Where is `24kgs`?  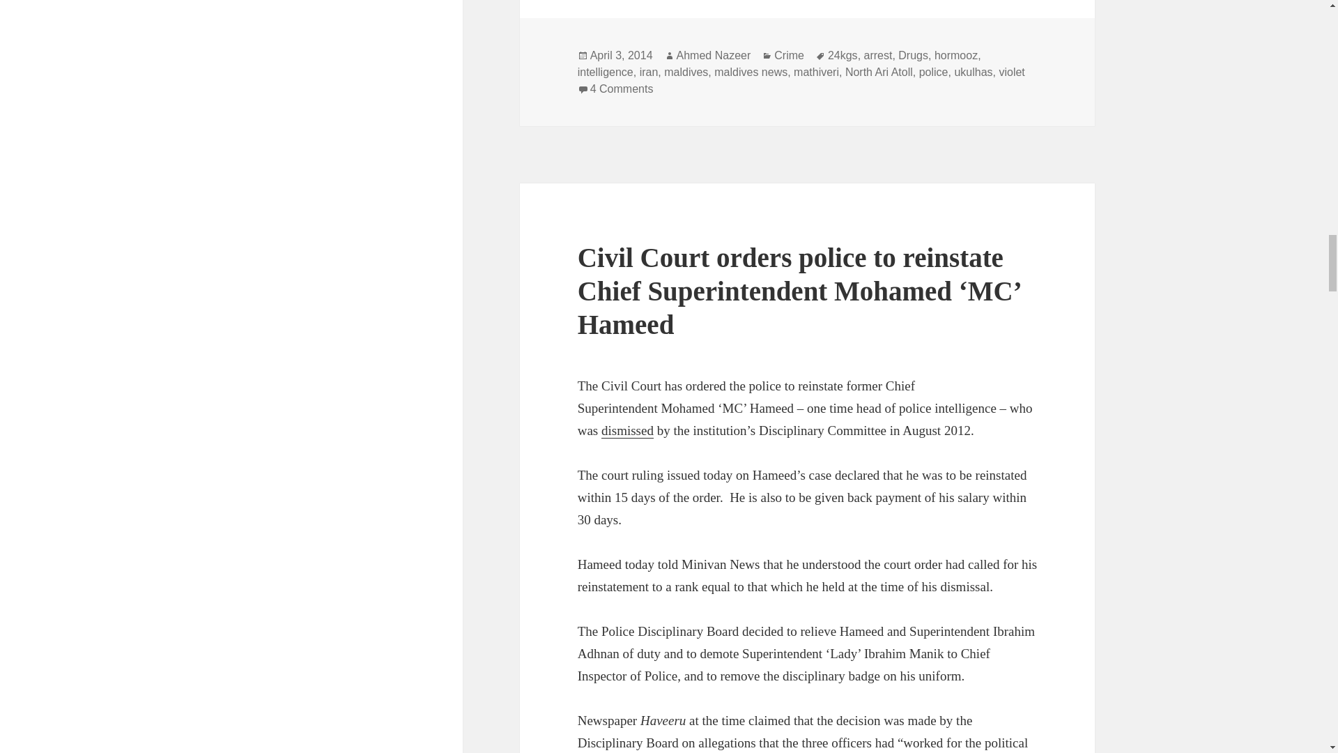 24kgs is located at coordinates (843, 56).